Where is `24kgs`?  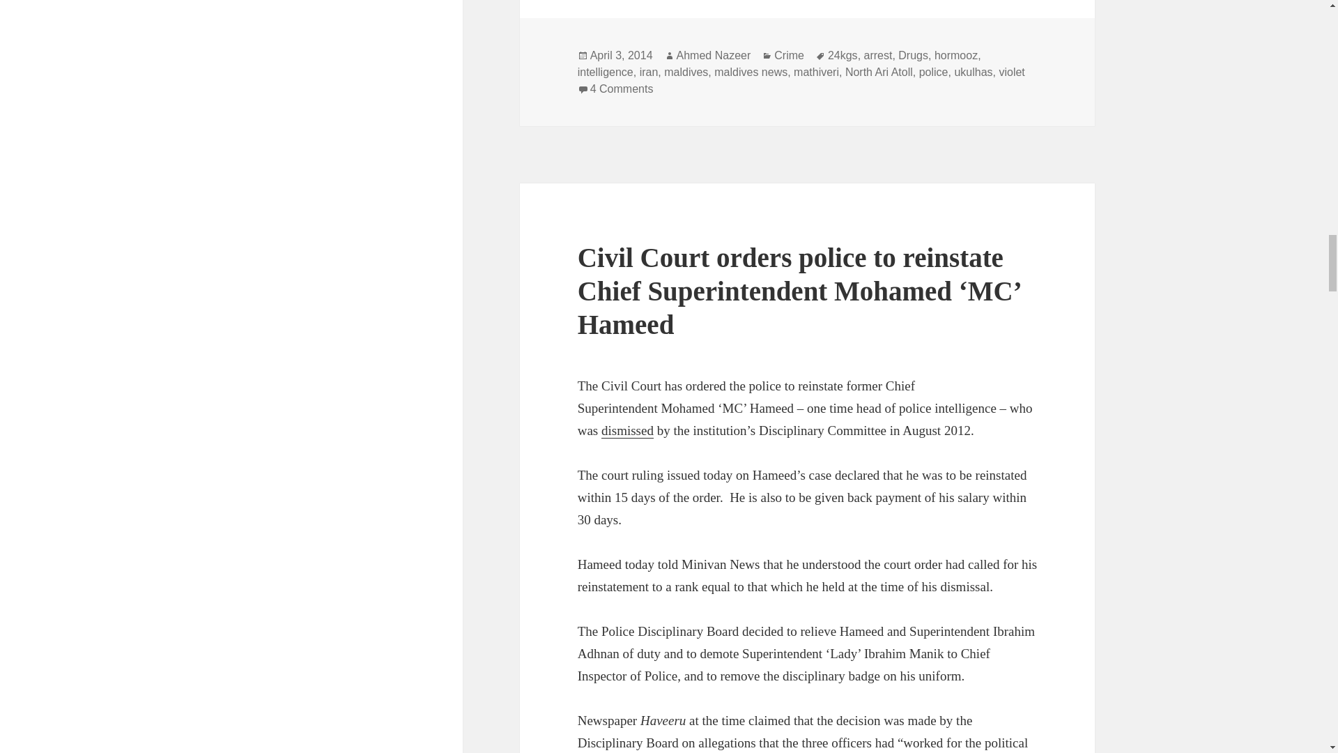 24kgs is located at coordinates (843, 56).